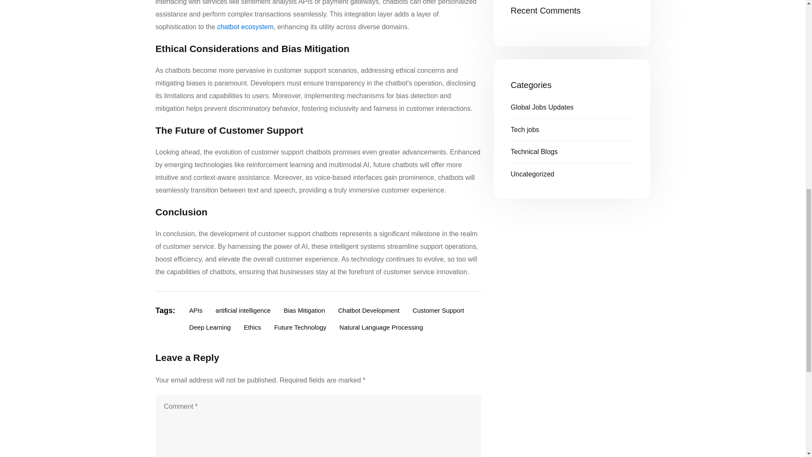  What do you see at coordinates (368, 311) in the screenshot?
I see `Chatbot Development` at bounding box center [368, 311].